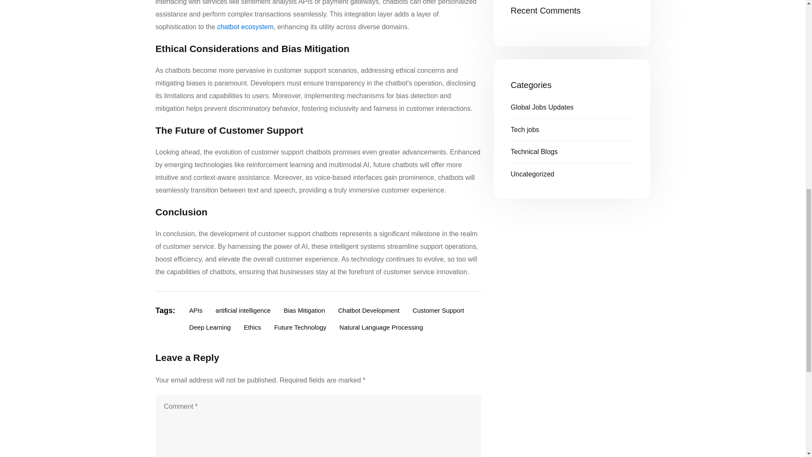  What do you see at coordinates (368, 311) in the screenshot?
I see `Chatbot Development` at bounding box center [368, 311].